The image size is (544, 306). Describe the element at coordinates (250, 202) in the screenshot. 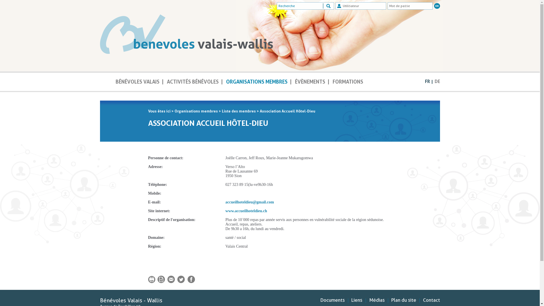

I see `accueilhoteldieu@gmail.com` at that location.